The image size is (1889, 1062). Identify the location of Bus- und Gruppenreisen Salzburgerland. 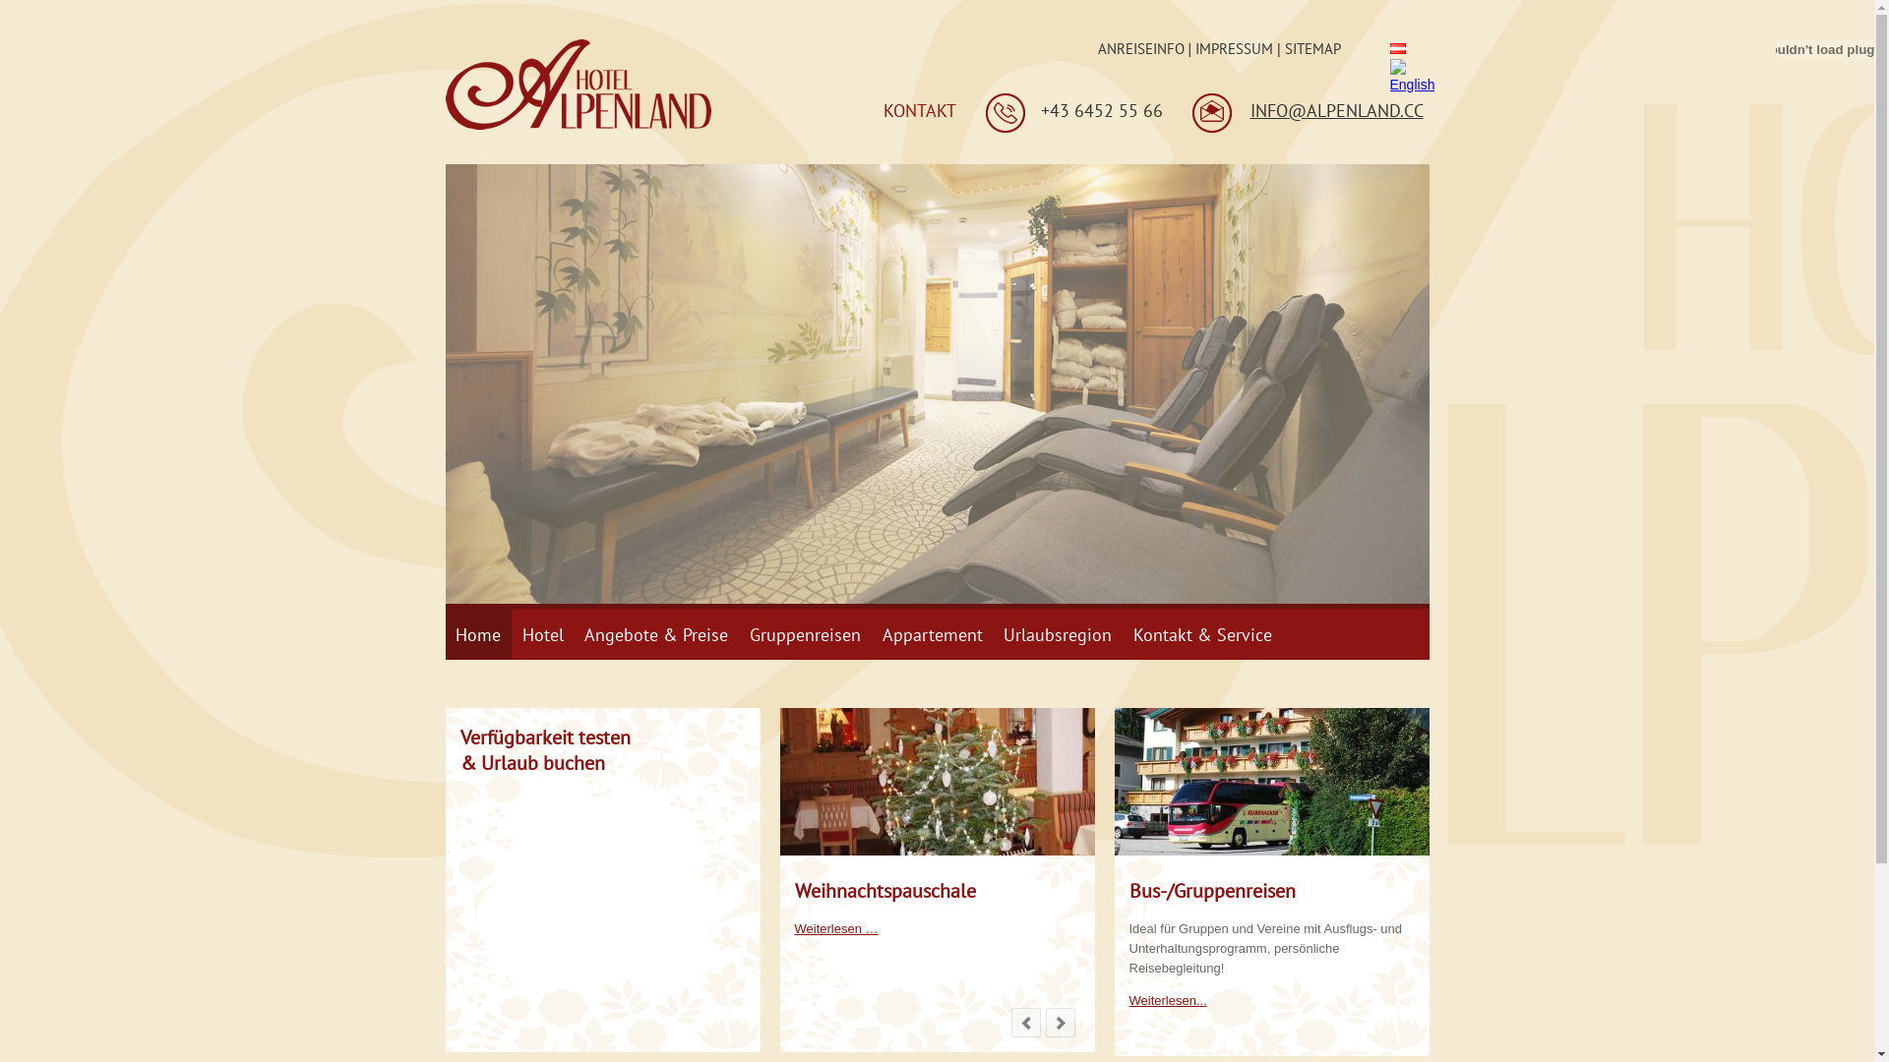
(1271, 852).